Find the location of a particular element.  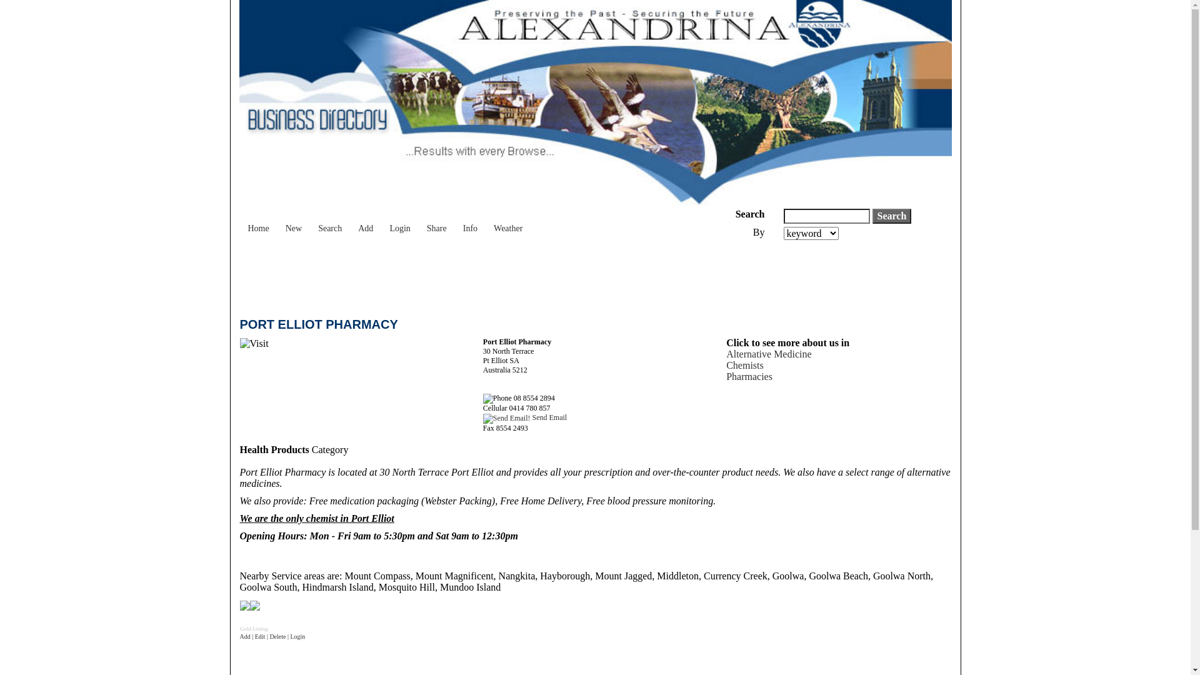

New is located at coordinates (294, 222).